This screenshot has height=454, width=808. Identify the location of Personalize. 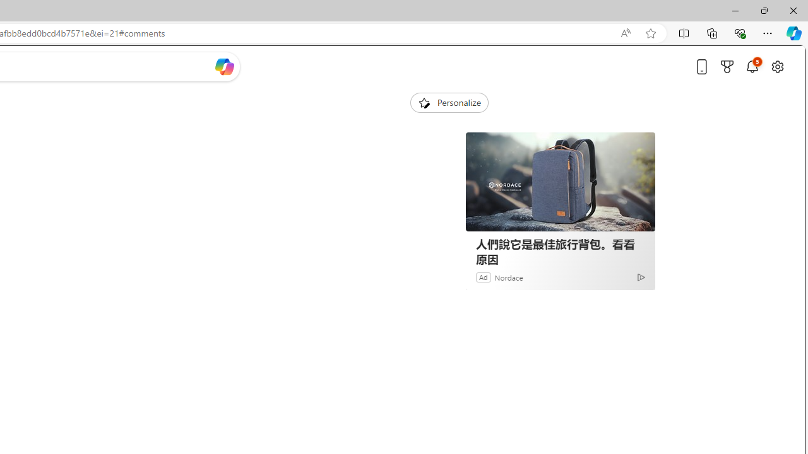
(449, 102).